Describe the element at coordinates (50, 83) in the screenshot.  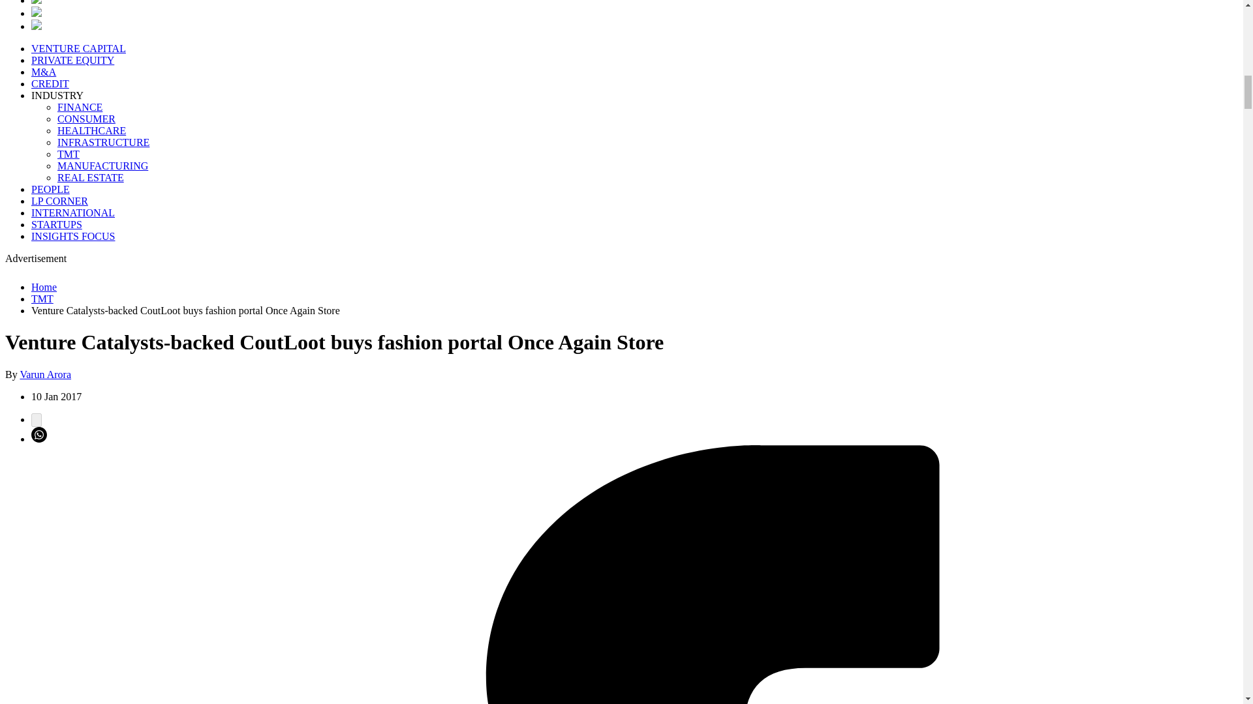
I see `CREDIT` at that location.